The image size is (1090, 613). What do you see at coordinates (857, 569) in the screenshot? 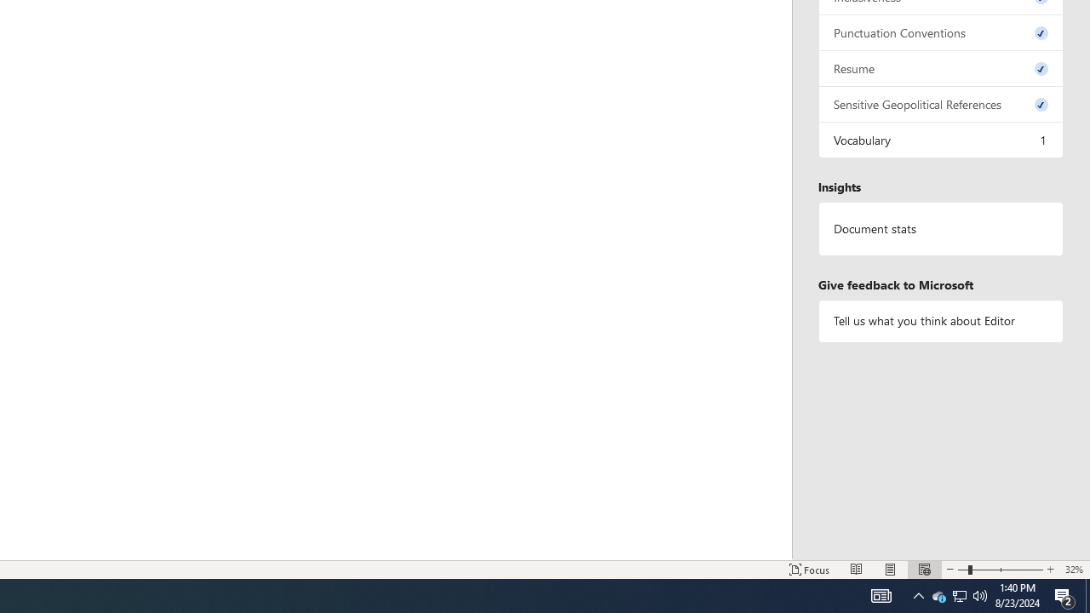
I see `Read Mode` at bounding box center [857, 569].